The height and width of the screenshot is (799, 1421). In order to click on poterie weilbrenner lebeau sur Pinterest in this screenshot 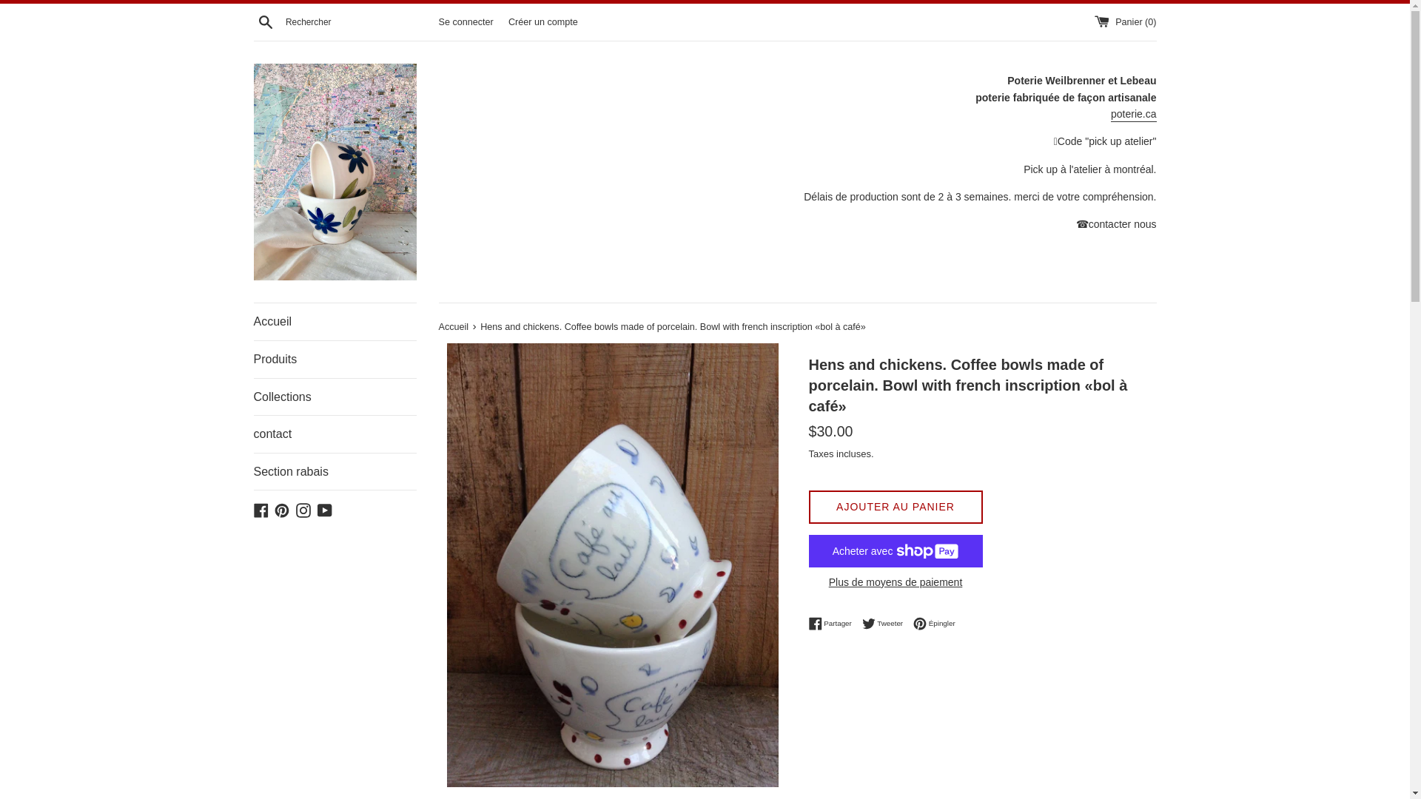, I will do `click(895, 582)`.